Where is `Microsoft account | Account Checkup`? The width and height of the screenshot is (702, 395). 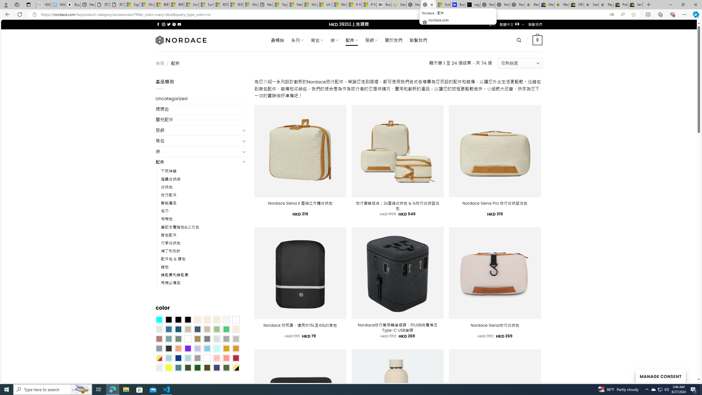 Microsoft account | Account Checkup is located at coordinates (251, 5).